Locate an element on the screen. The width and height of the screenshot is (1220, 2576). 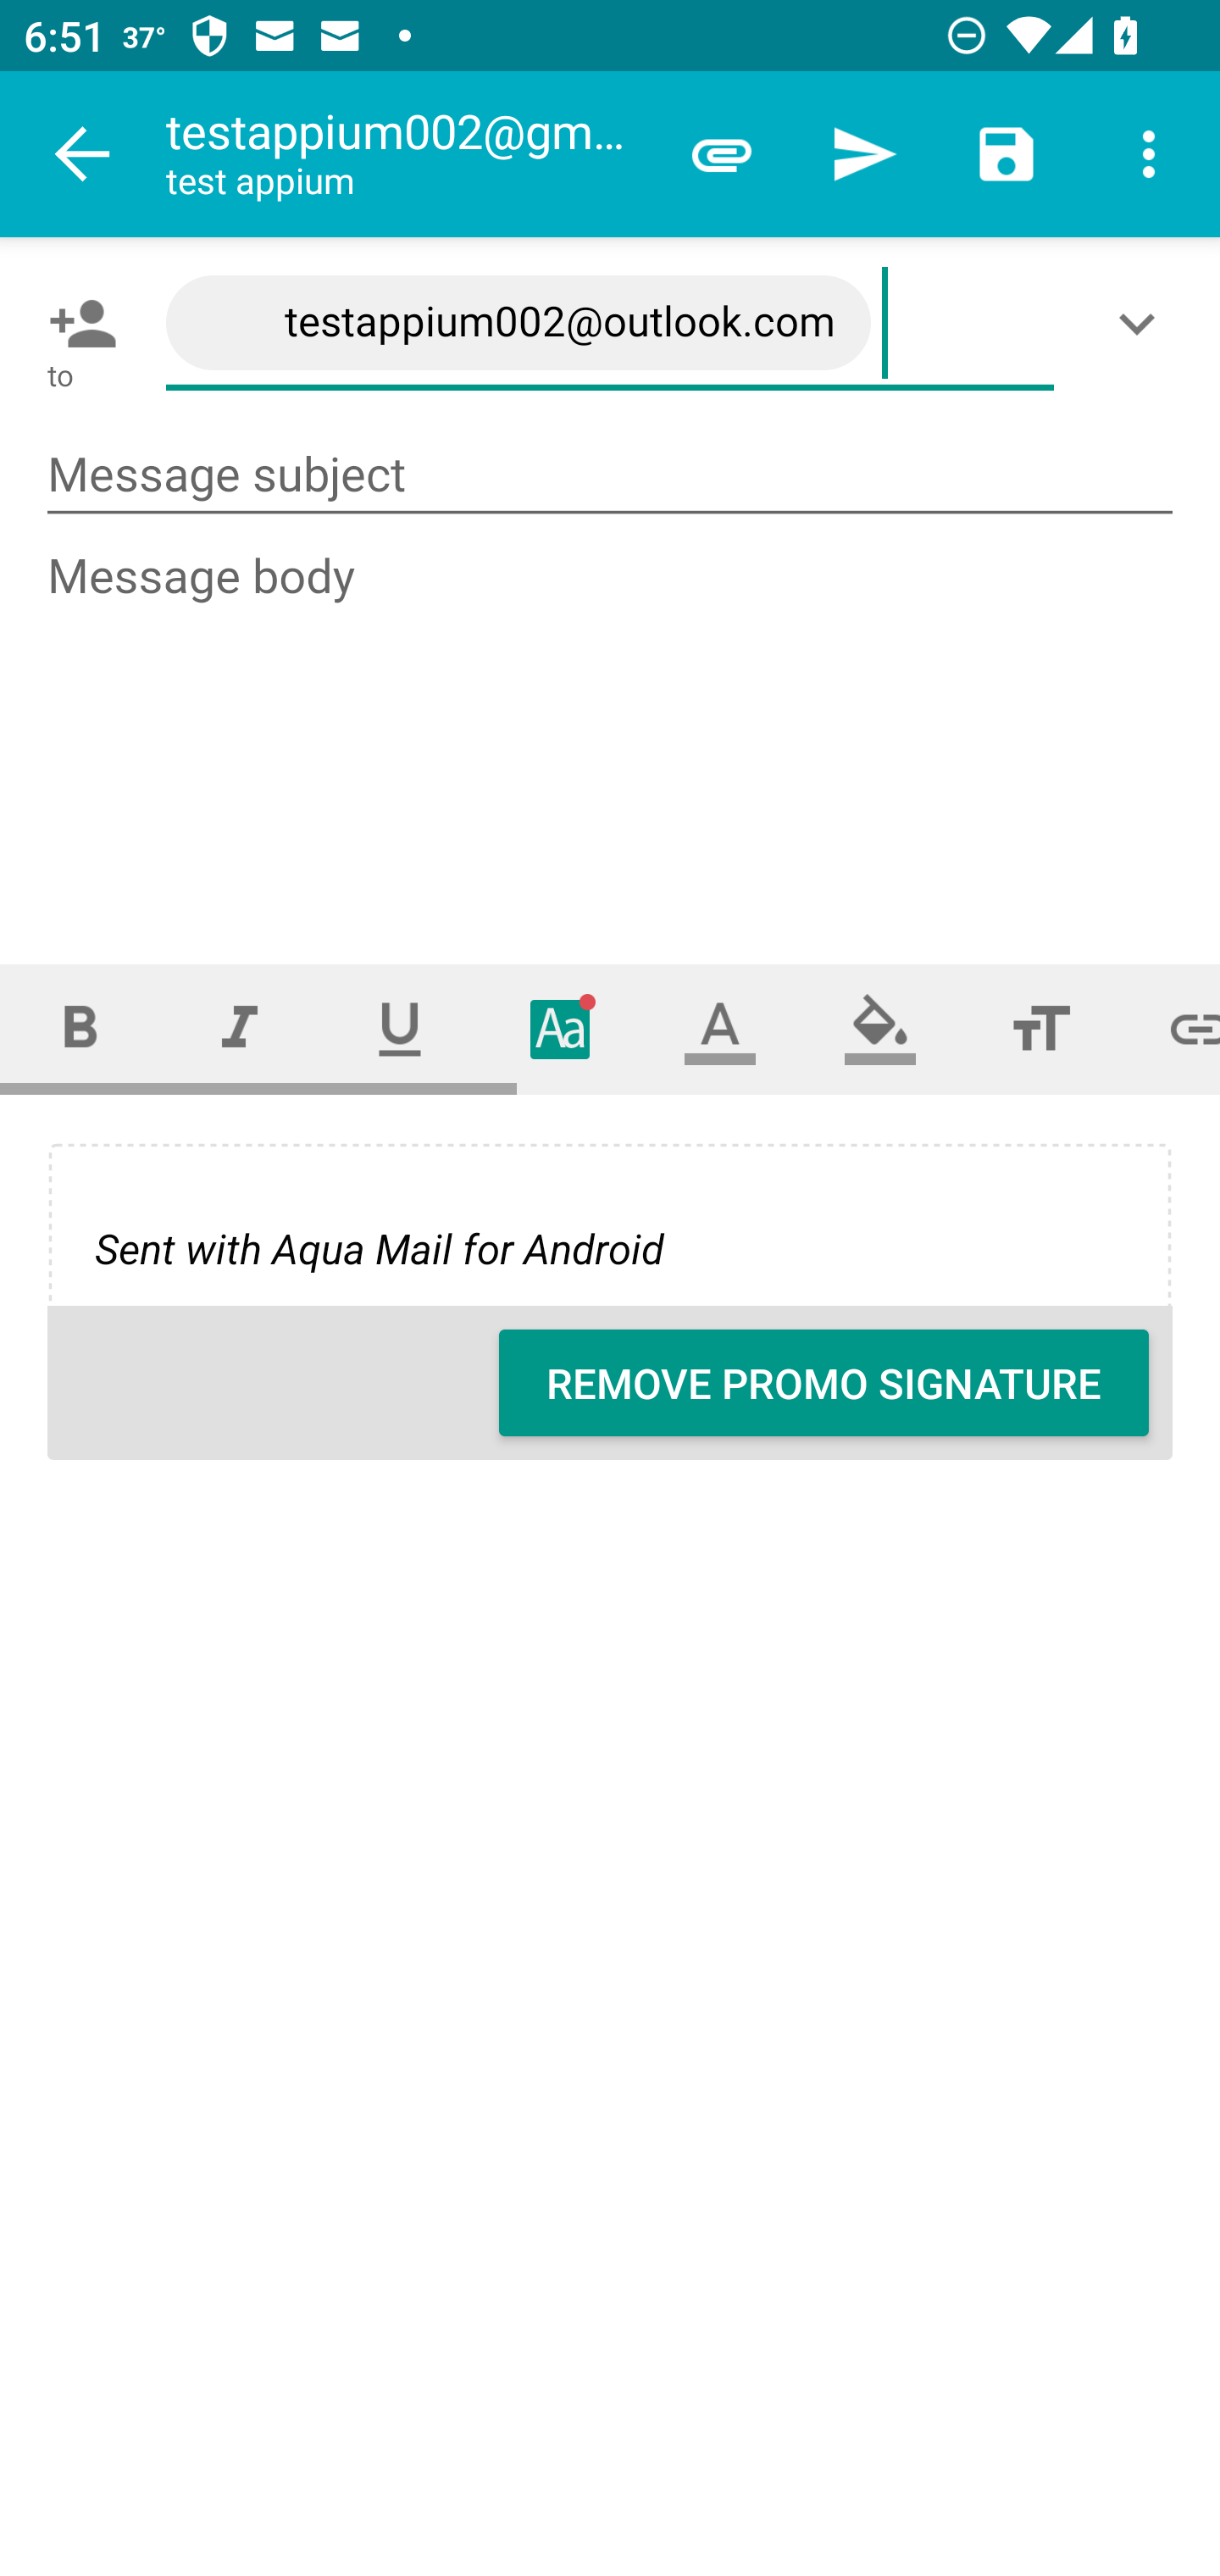
testappium002@outlook.com,  is located at coordinates (610, 324).